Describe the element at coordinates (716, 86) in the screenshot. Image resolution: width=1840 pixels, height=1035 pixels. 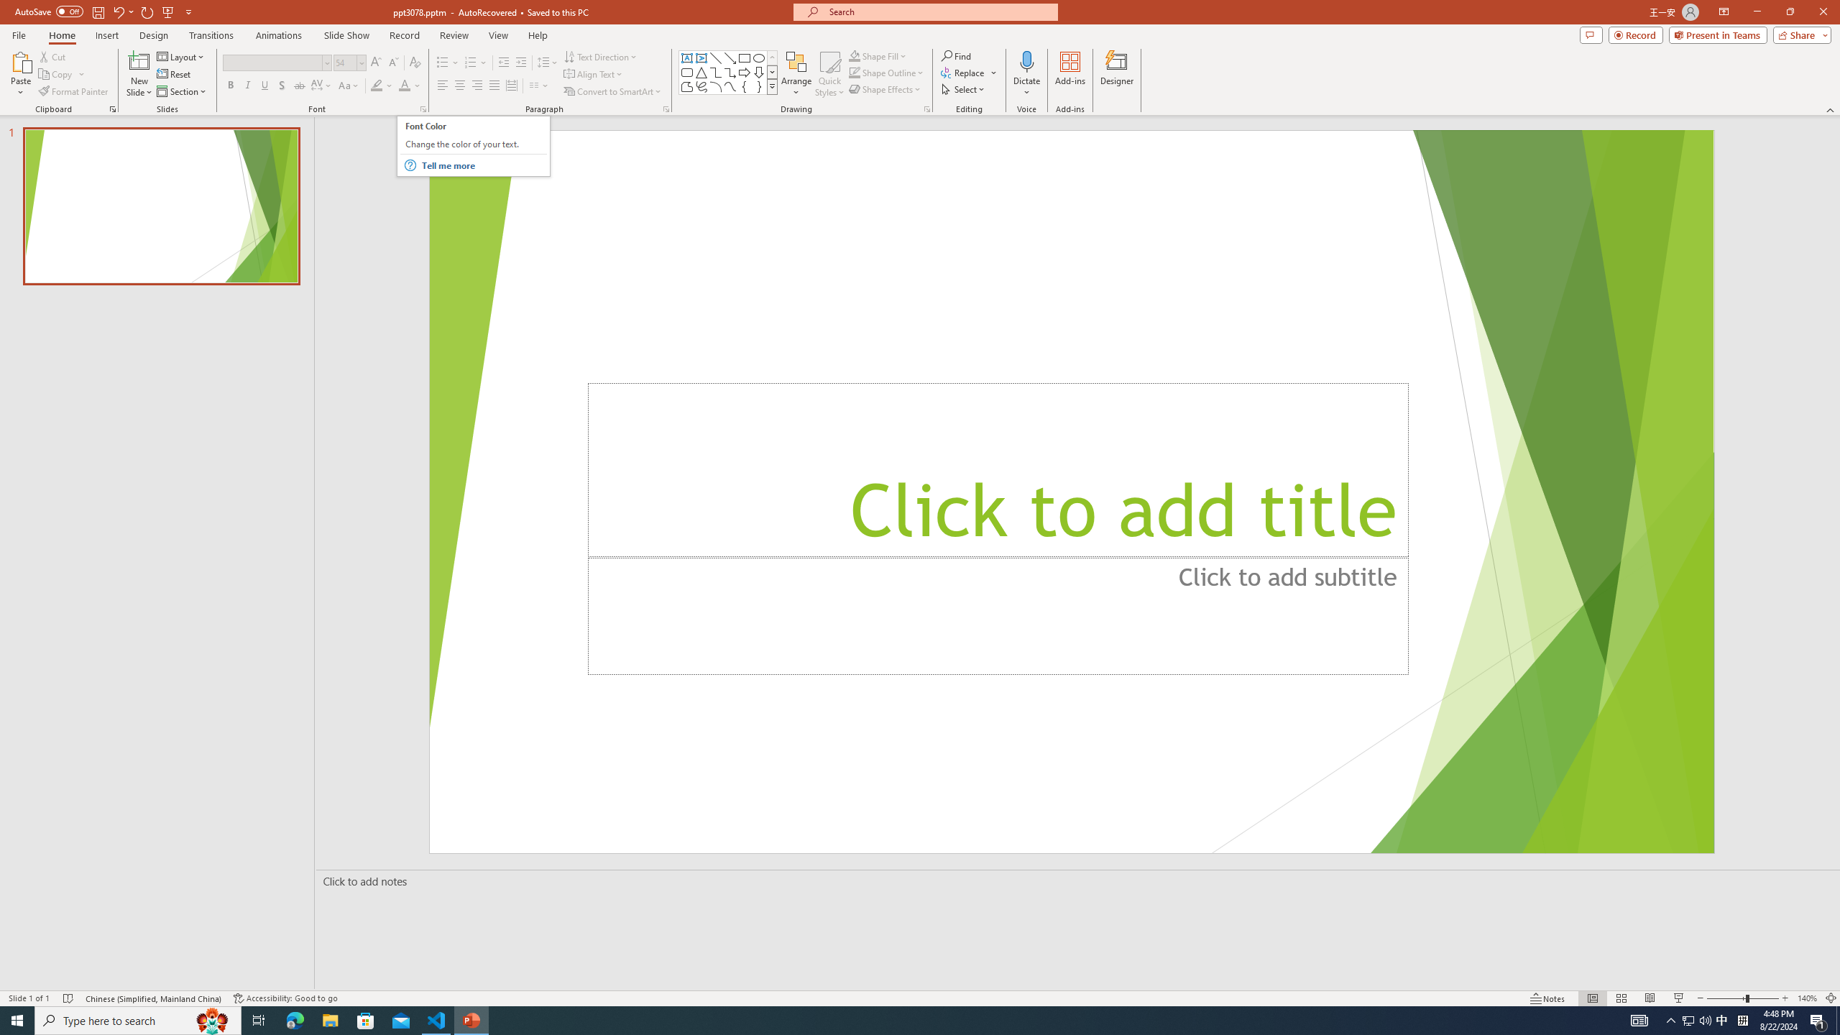
I see `Arc` at that location.